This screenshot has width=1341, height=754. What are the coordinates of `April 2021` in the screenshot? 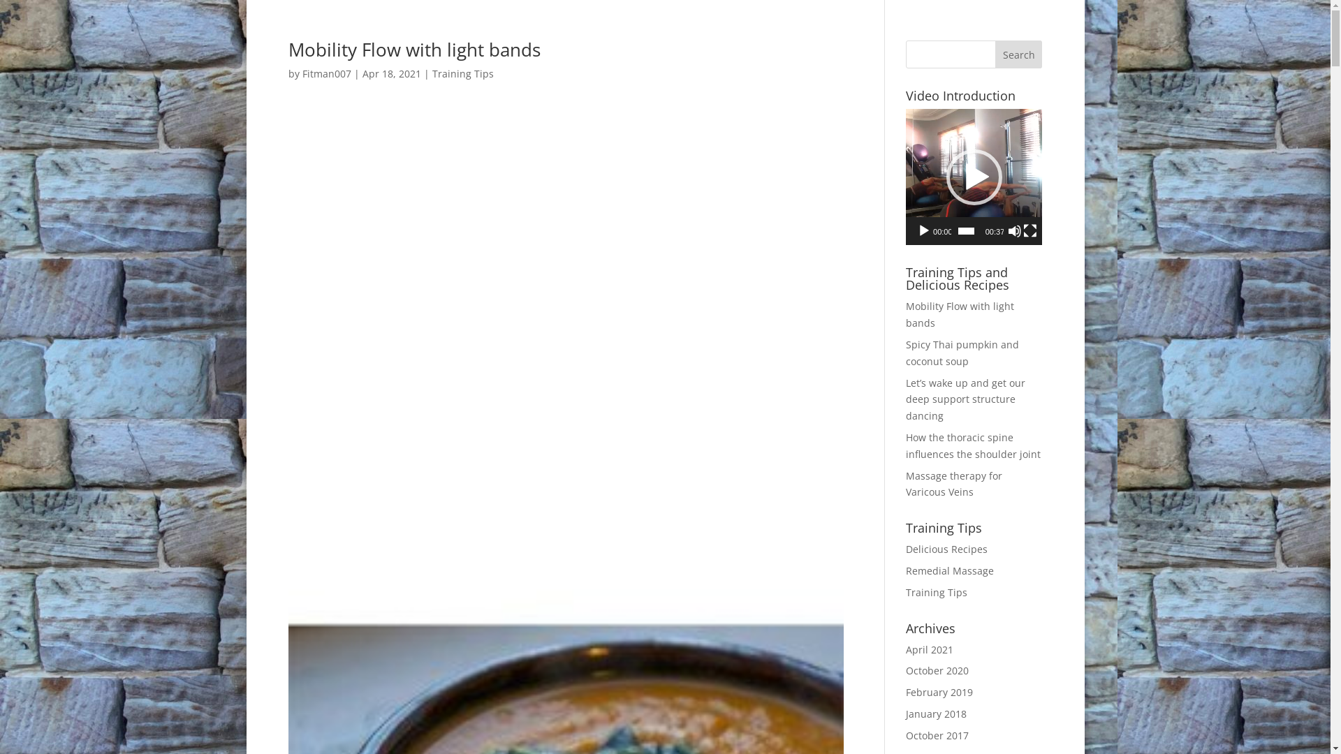 It's located at (930, 649).